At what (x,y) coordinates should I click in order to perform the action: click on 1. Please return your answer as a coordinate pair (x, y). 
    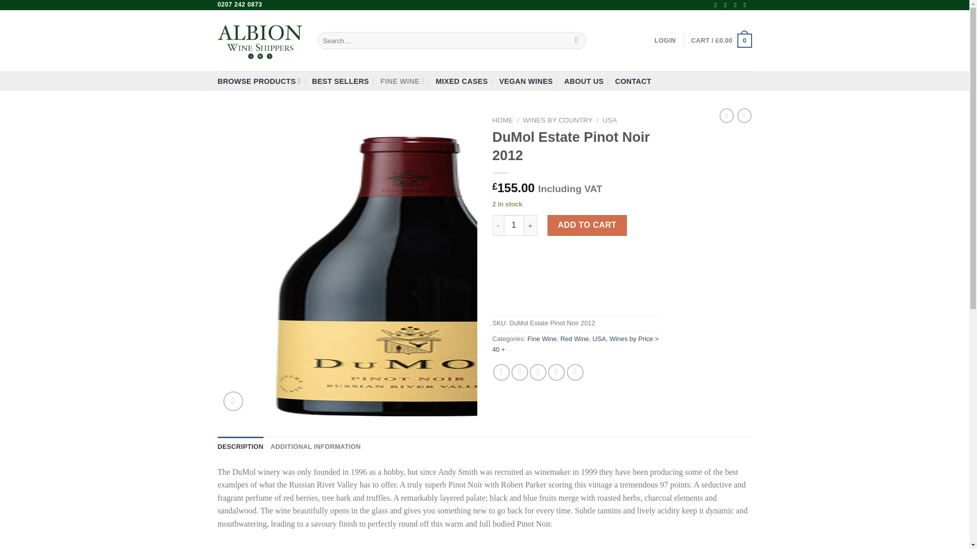
    Looking at the image, I should click on (514, 225).